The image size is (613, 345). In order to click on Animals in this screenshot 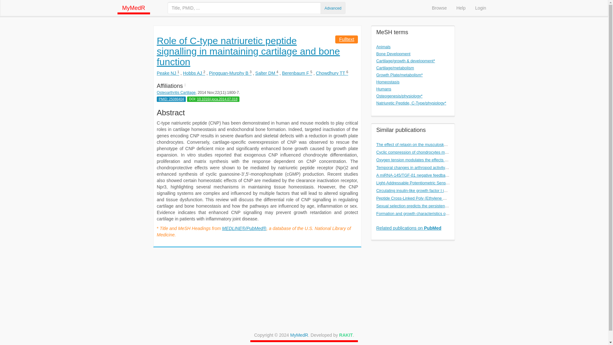, I will do `click(383, 47)`.